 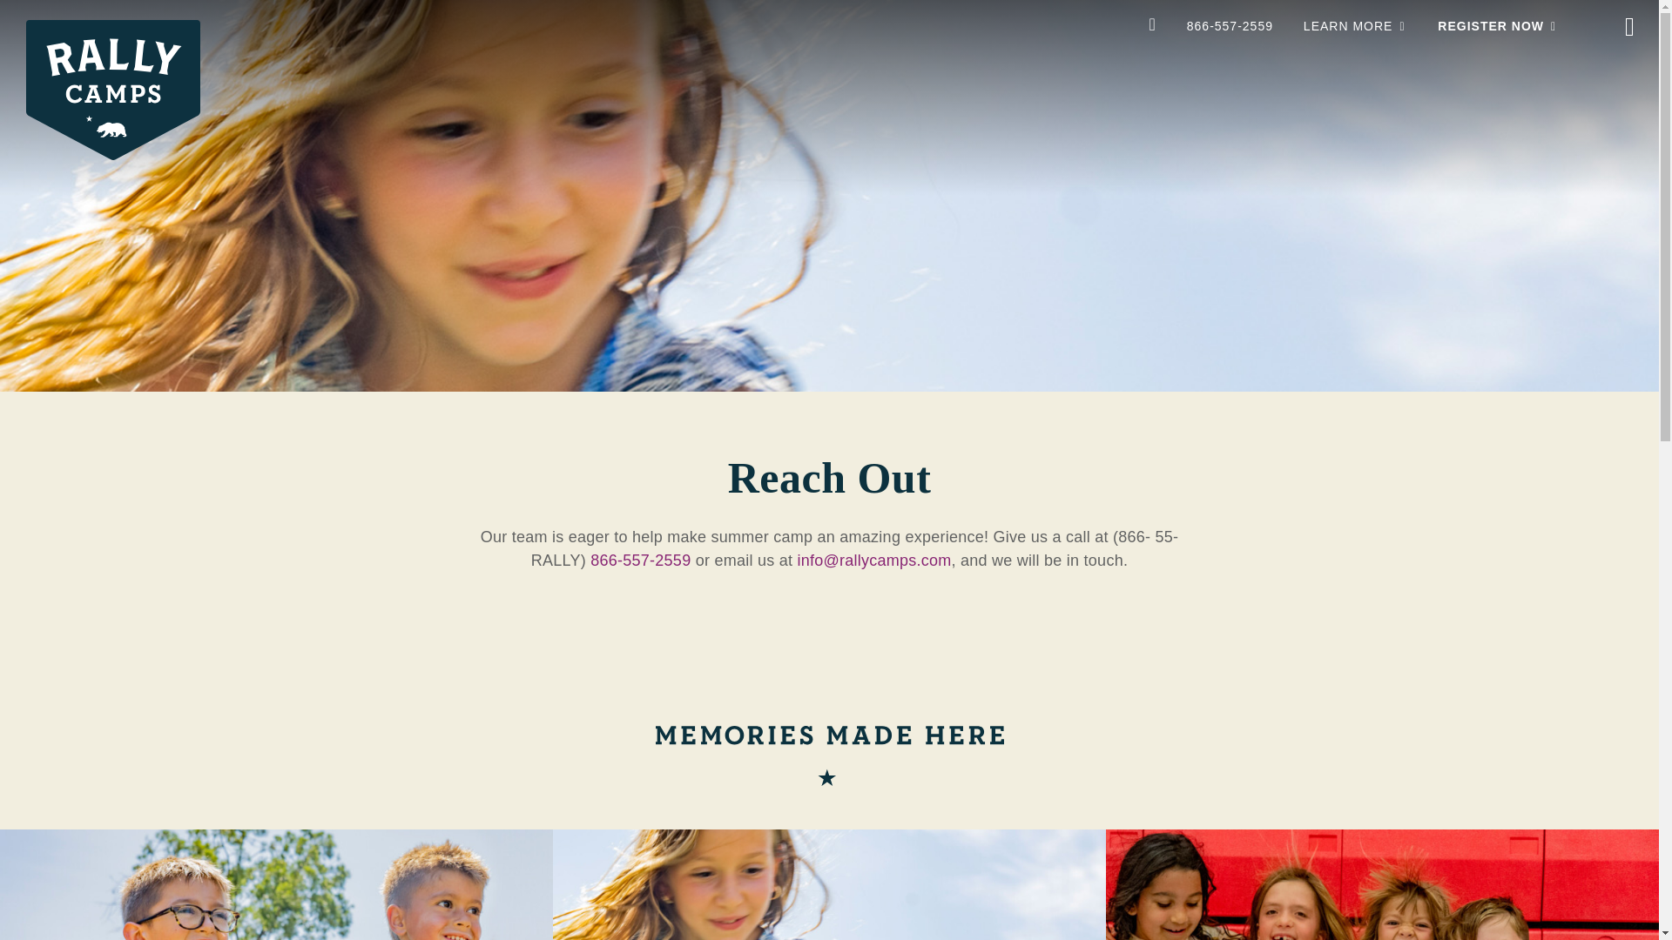 What do you see at coordinates (1491, 25) in the screenshot?
I see `866-557-2559` at bounding box center [1491, 25].